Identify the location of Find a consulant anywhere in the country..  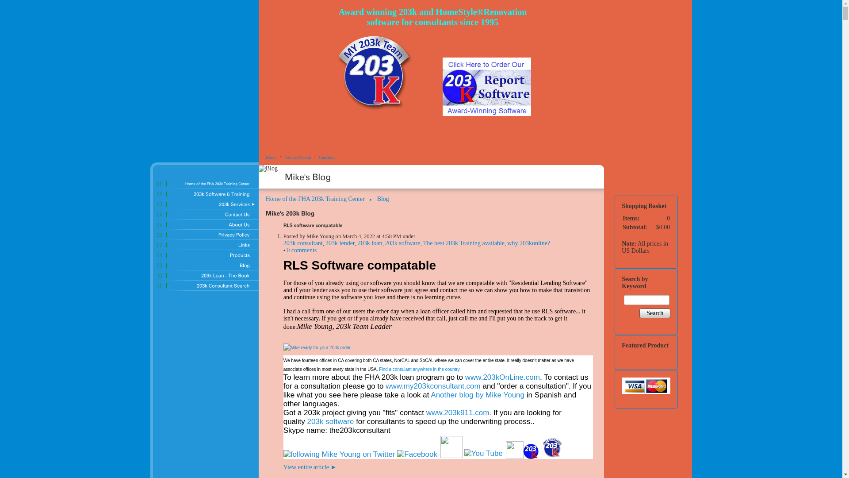
(420, 369).